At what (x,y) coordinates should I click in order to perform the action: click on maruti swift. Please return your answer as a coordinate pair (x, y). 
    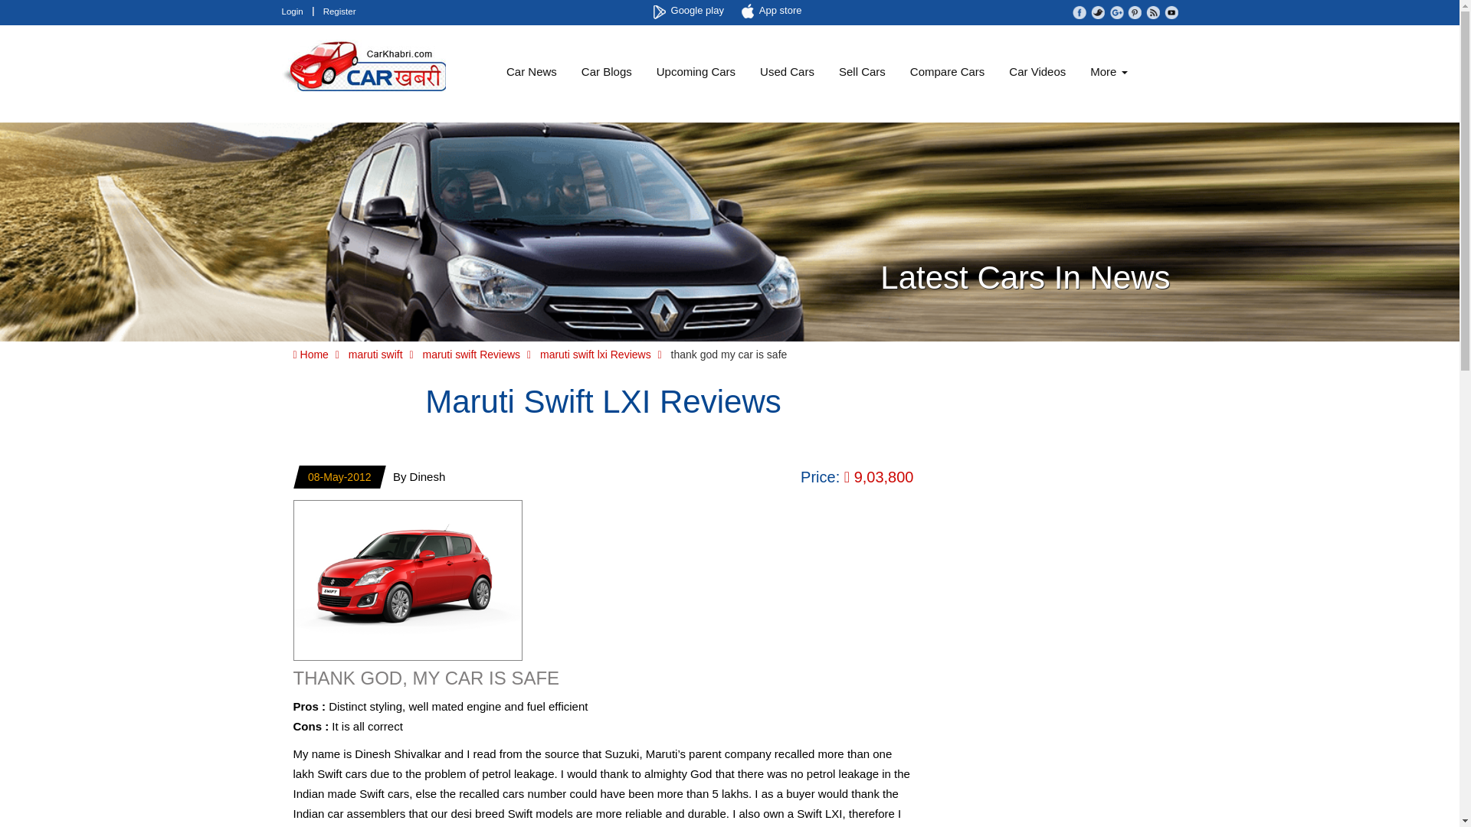
    Looking at the image, I should click on (375, 354).